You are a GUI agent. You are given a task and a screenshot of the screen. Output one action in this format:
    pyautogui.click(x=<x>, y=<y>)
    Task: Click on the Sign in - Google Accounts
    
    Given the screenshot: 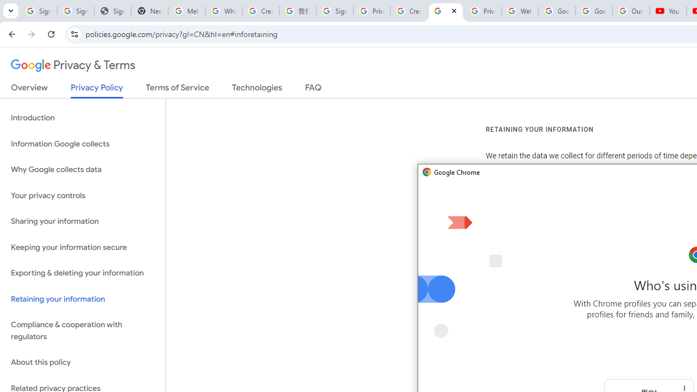 What is the action you would take?
    pyautogui.click(x=75, y=11)
    